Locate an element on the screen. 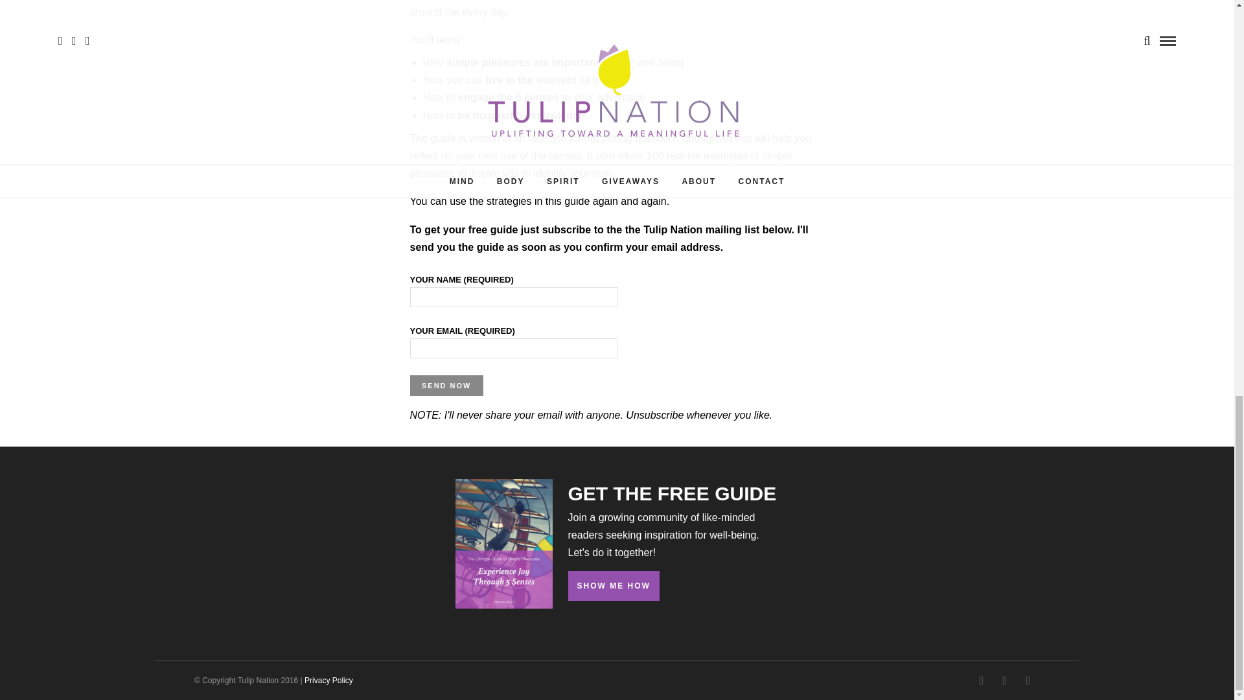 The image size is (1244, 700). Send Now is located at coordinates (446, 385).